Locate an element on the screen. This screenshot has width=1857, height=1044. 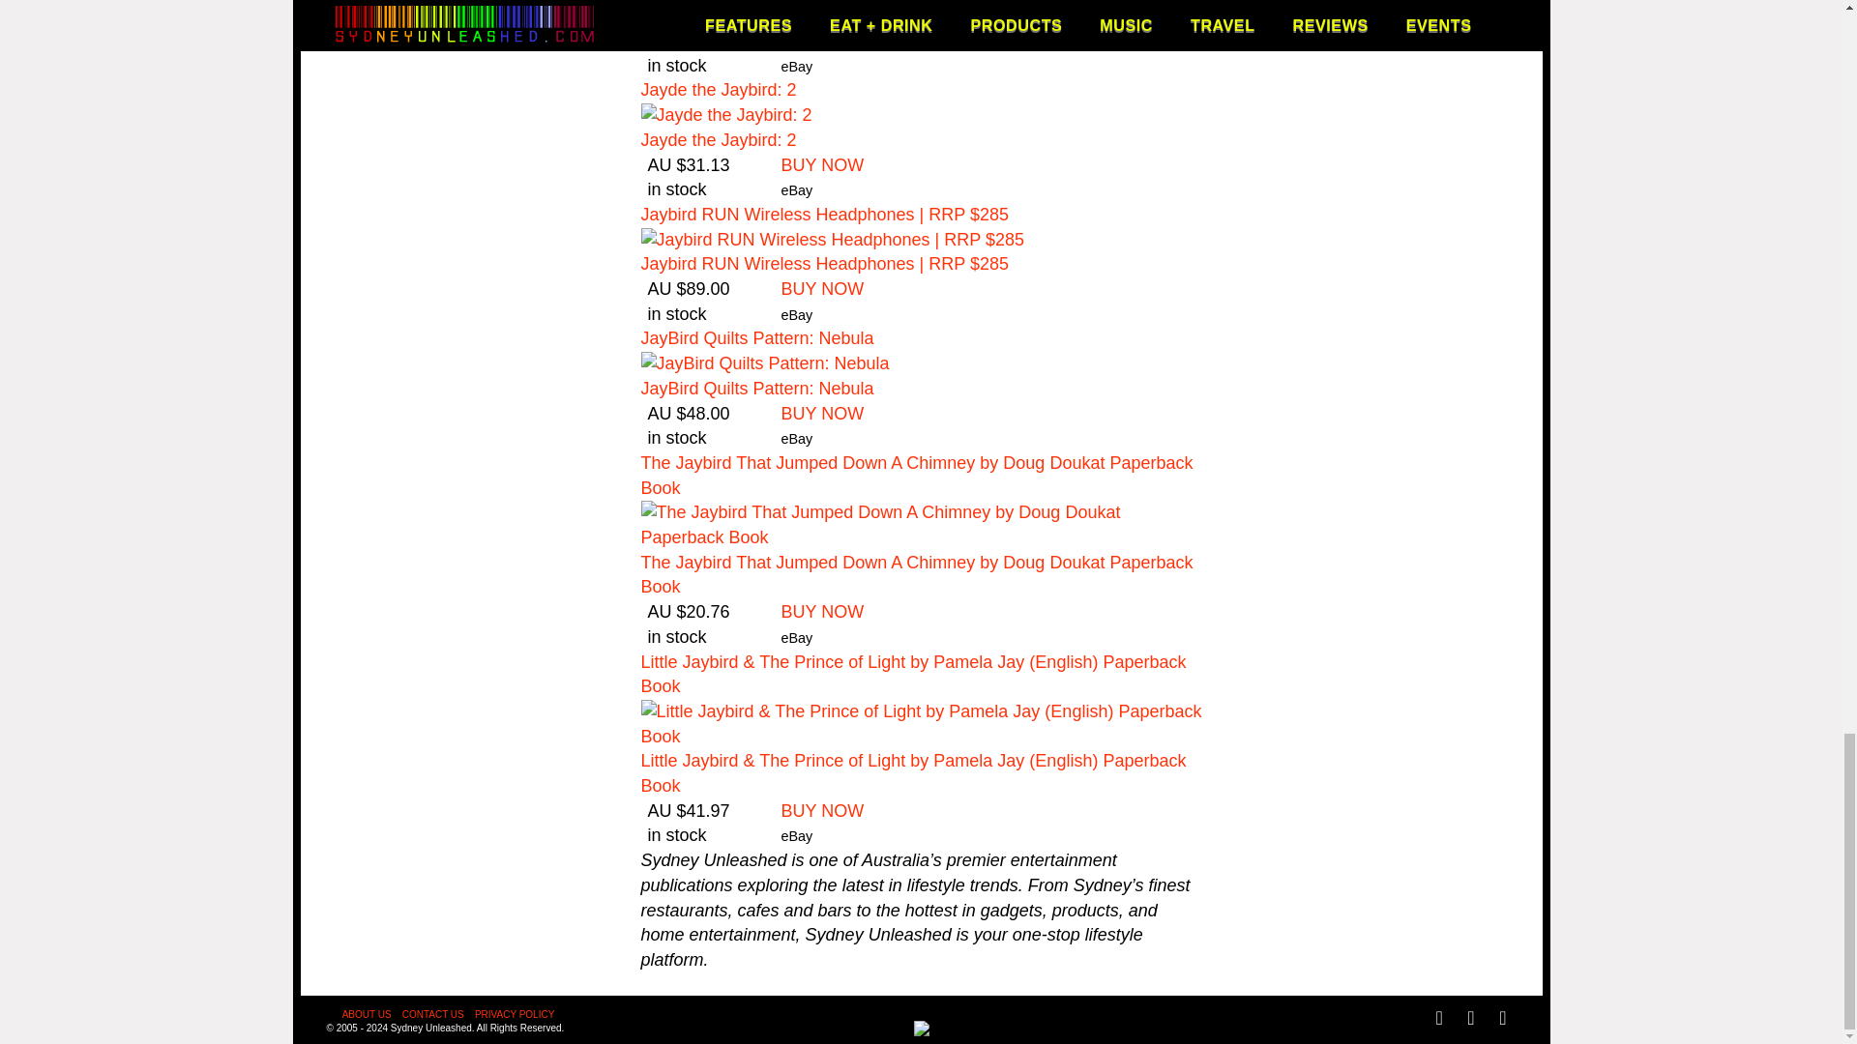
Jaybird Freedom Wireless Red Earphones is located at coordinates (804, 15).